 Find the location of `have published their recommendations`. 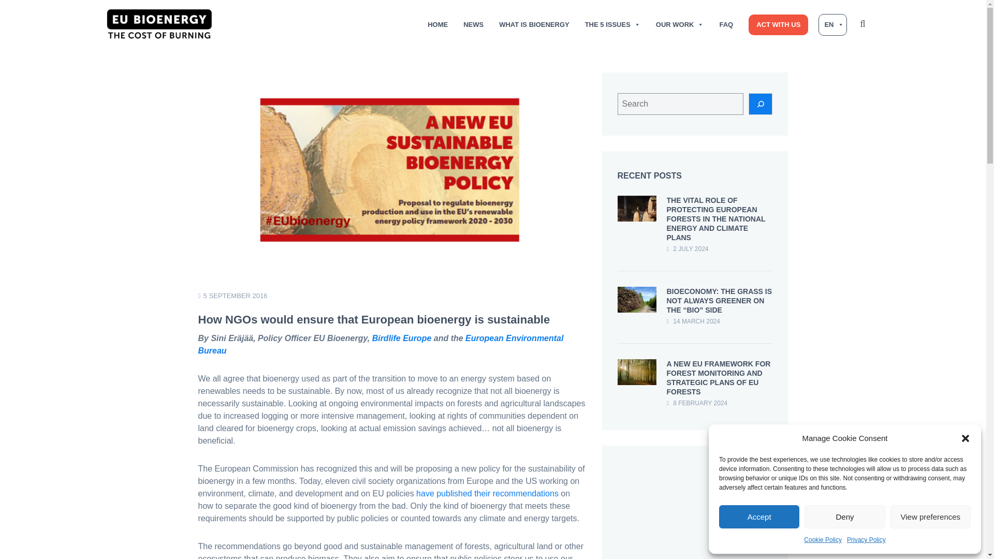

have published their recommendations is located at coordinates (488, 494).